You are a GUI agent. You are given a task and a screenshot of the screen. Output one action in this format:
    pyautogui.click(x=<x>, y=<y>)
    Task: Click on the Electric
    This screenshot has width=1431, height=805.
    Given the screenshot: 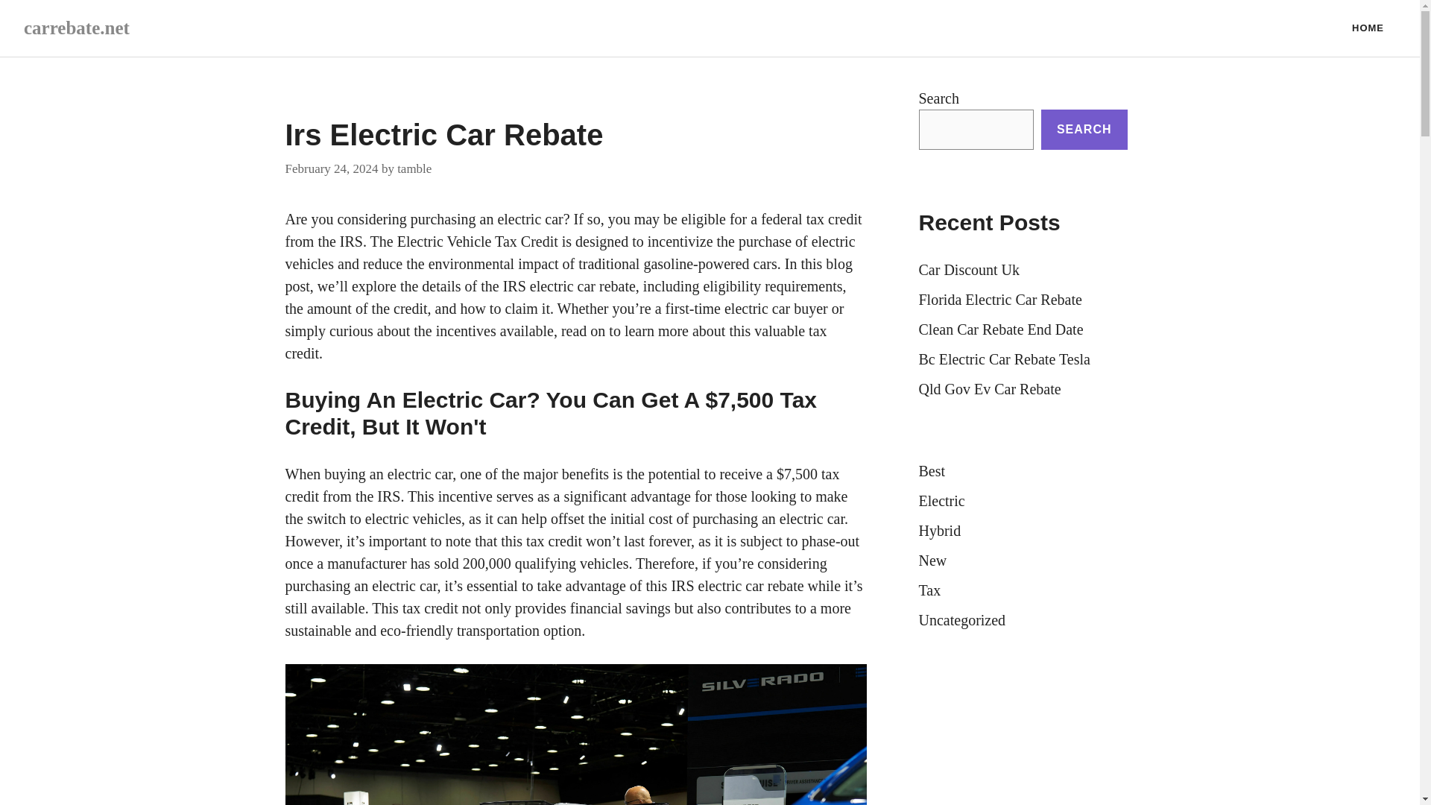 What is the action you would take?
    pyautogui.click(x=941, y=500)
    